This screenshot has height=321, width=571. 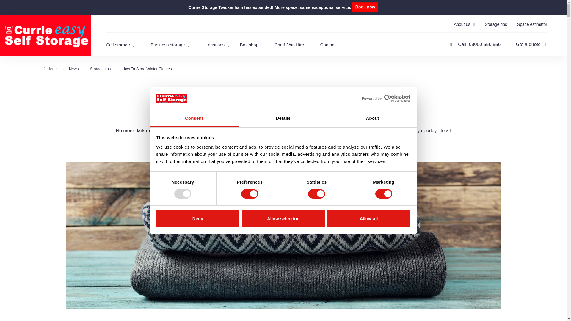 What do you see at coordinates (283, 119) in the screenshot?
I see `Details` at bounding box center [283, 119].